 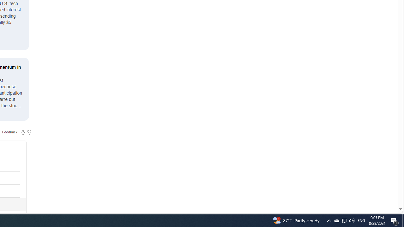 I want to click on AutomationID: mfa_root, so click(x=376, y=190).